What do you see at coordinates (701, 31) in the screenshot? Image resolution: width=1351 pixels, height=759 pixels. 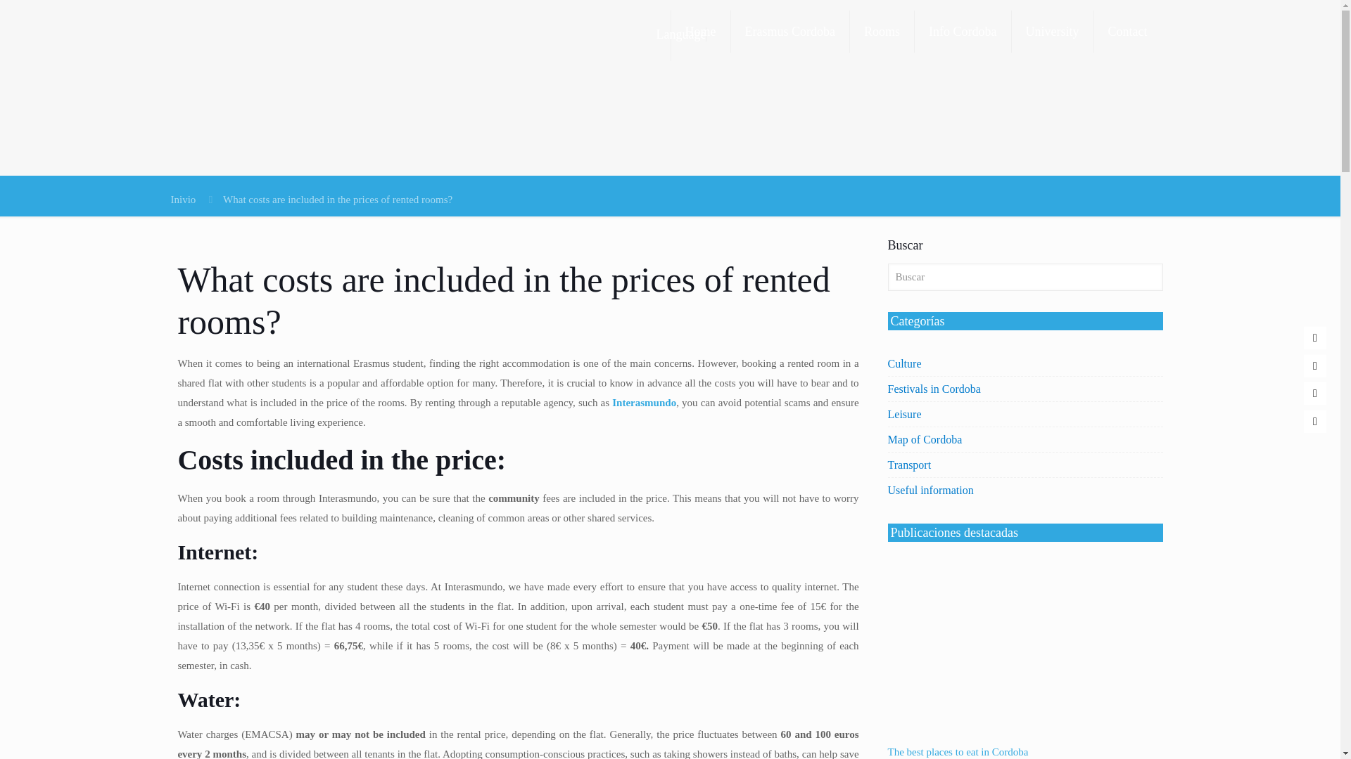 I see `Home` at bounding box center [701, 31].